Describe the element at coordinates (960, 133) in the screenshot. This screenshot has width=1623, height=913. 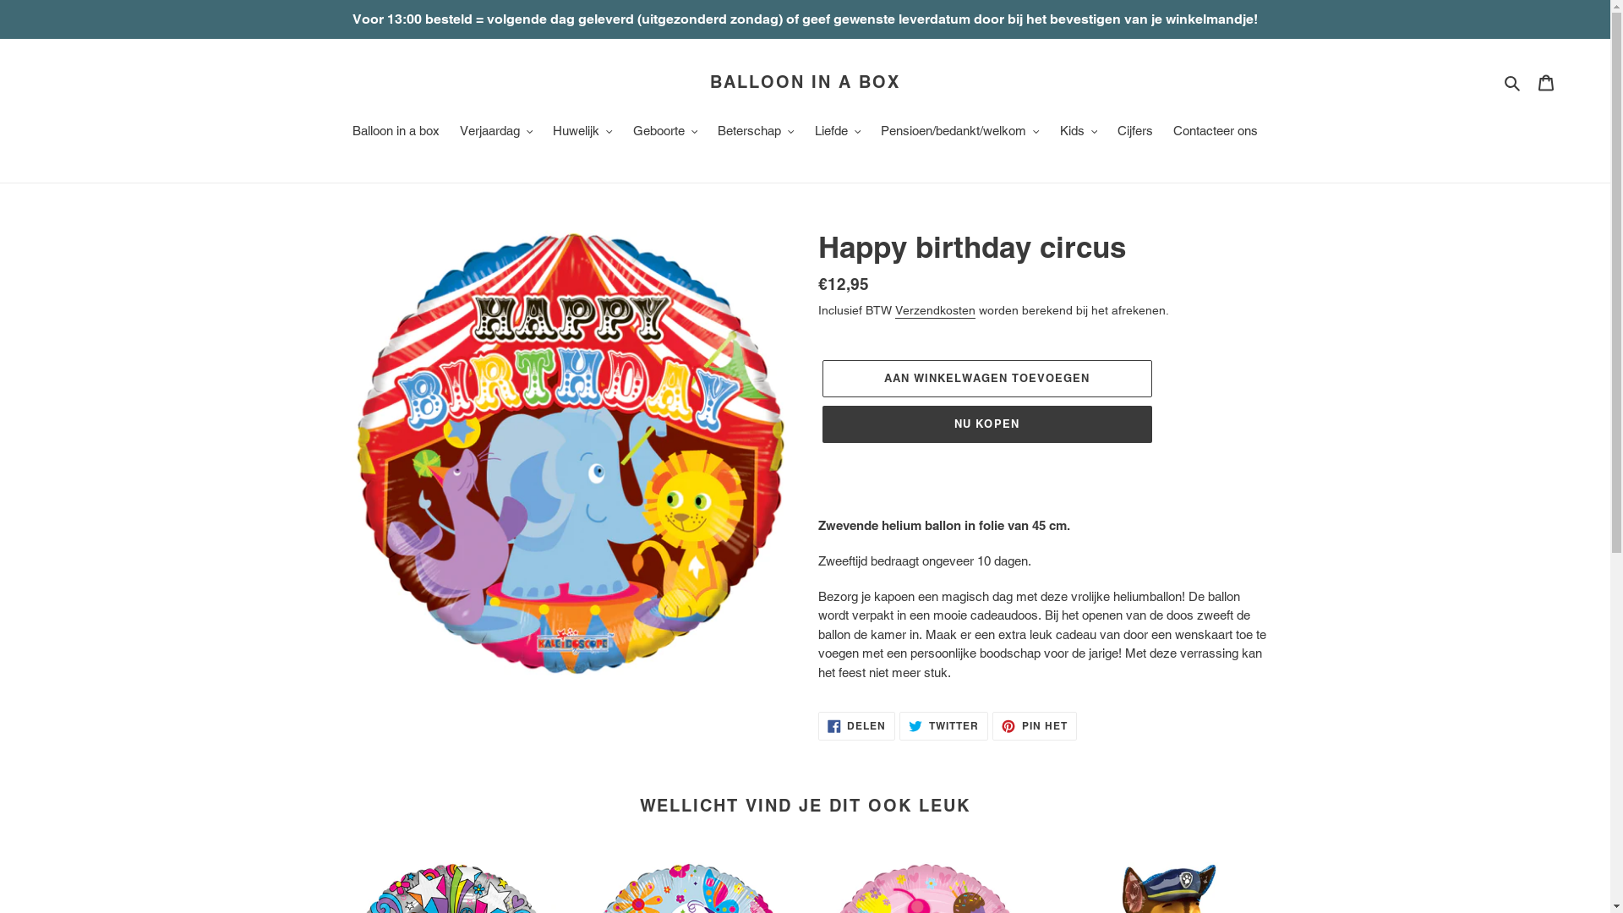
I see `Pensioen/bedankt/welkom` at that location.